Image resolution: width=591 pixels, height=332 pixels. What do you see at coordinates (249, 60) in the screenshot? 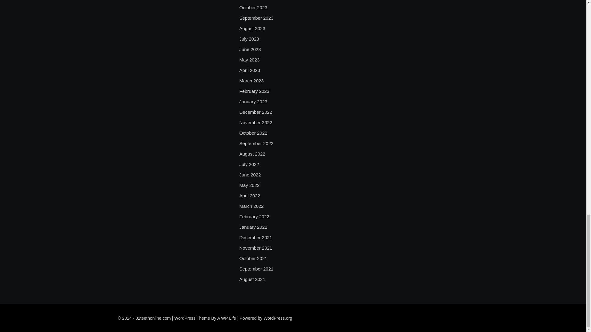
I see `May 2023` at bounding box center [249, 60].